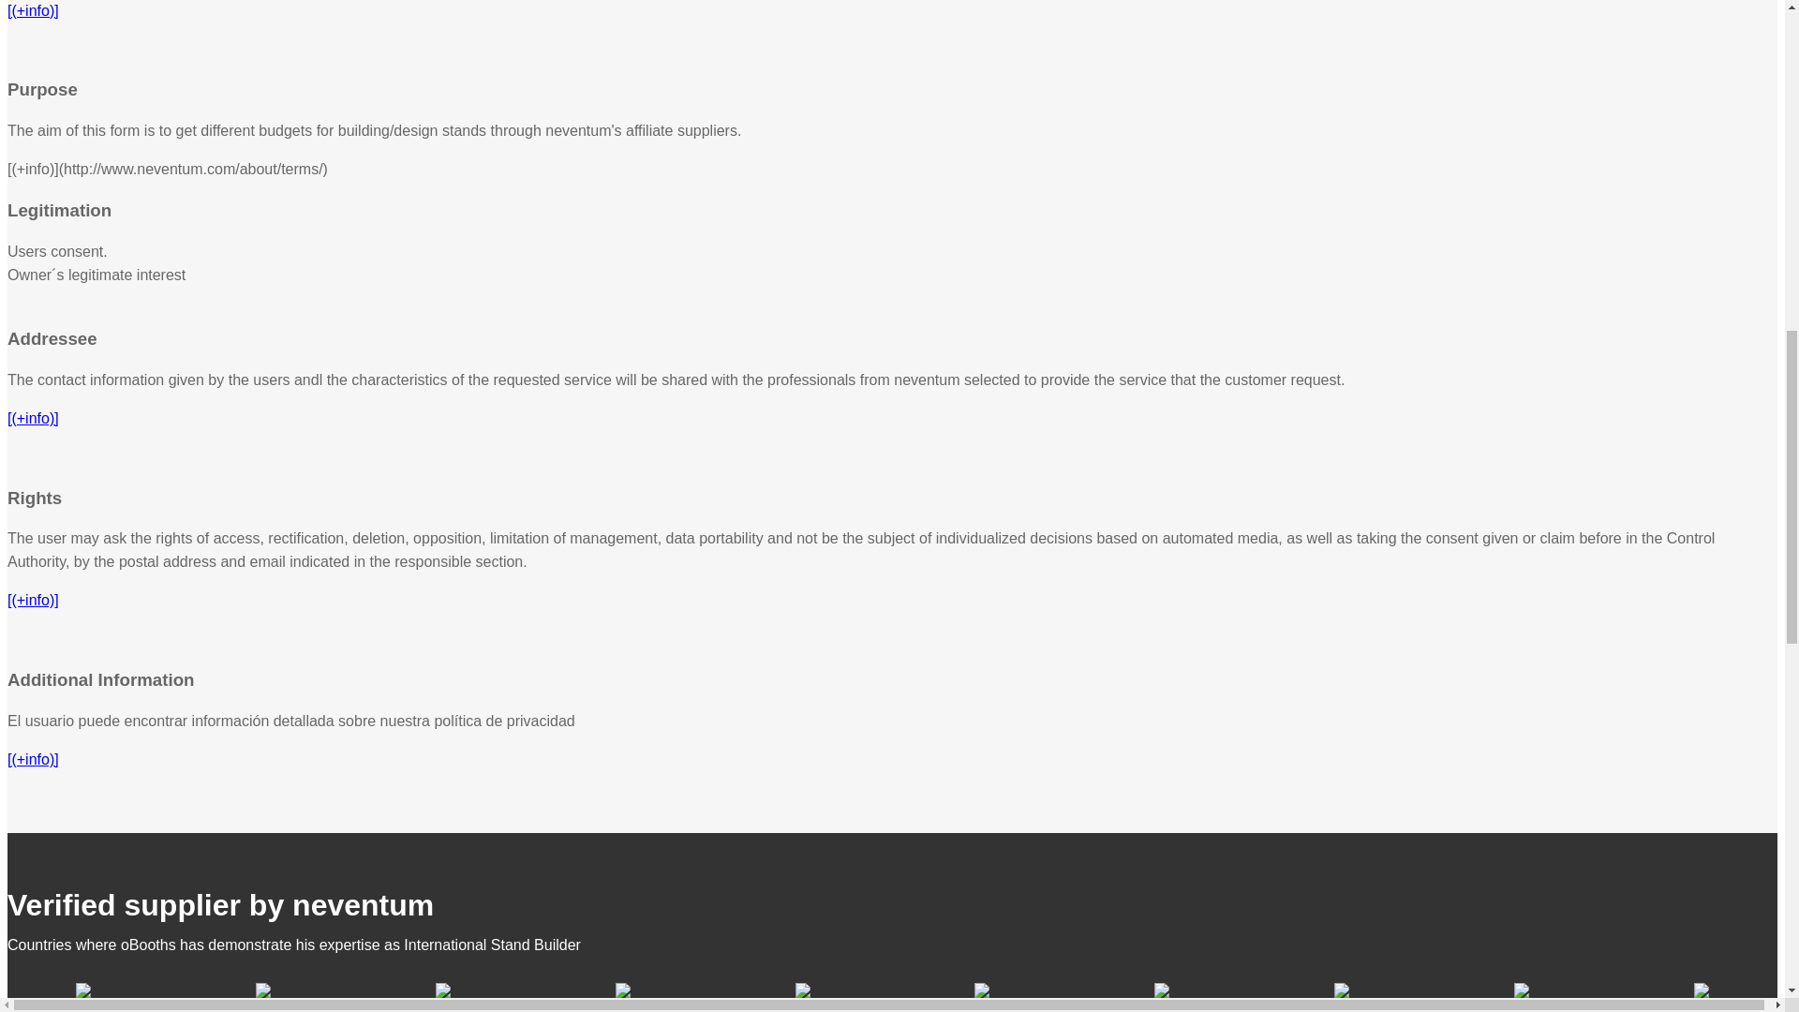 The height and width of the screenshot is (1012, 1799). I want to click on Super expert in Colombia, so click(1342, 990).